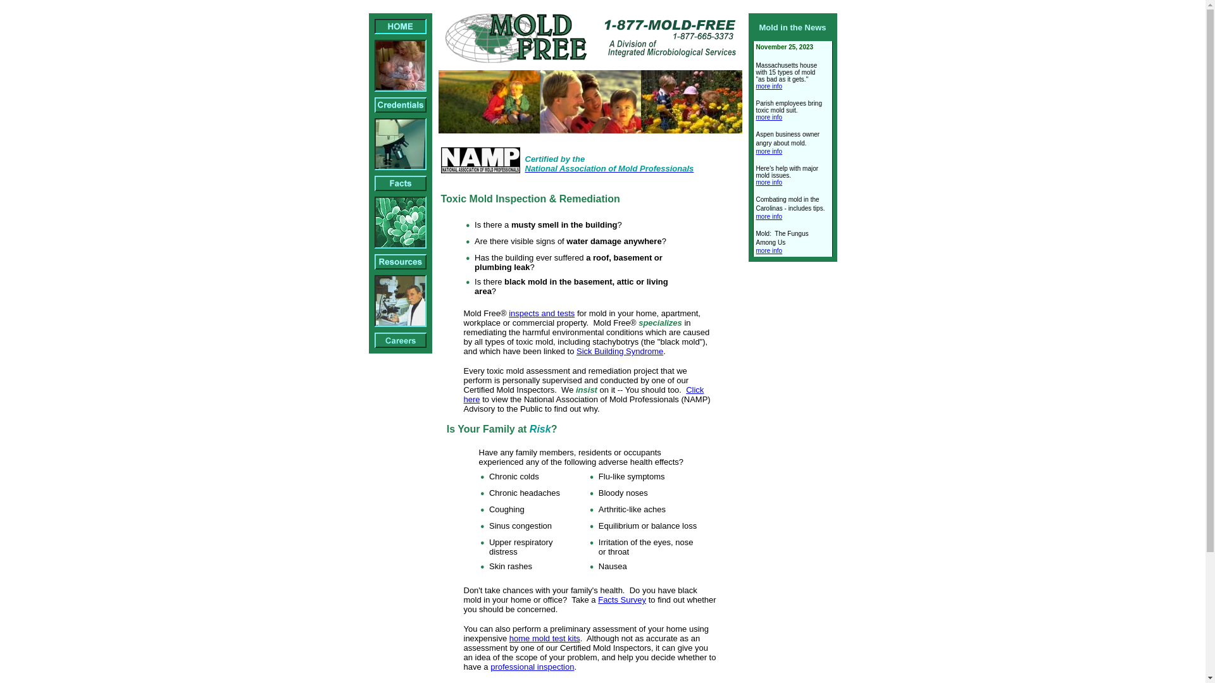  I want to click on Sick Building Syndrome, so click(620, 352).